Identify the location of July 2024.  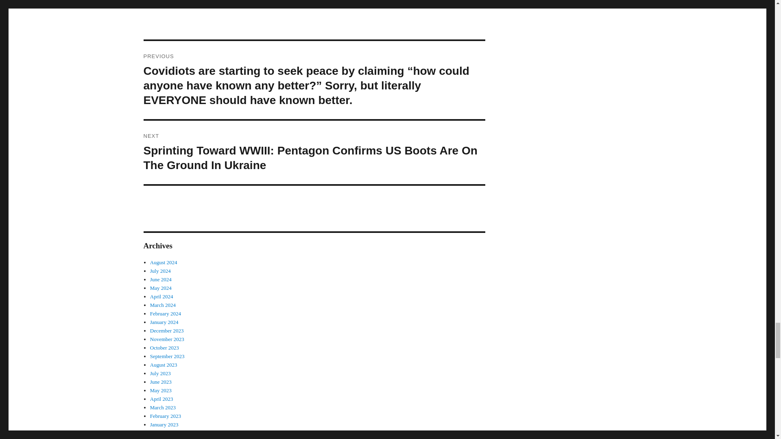
(160, 271).